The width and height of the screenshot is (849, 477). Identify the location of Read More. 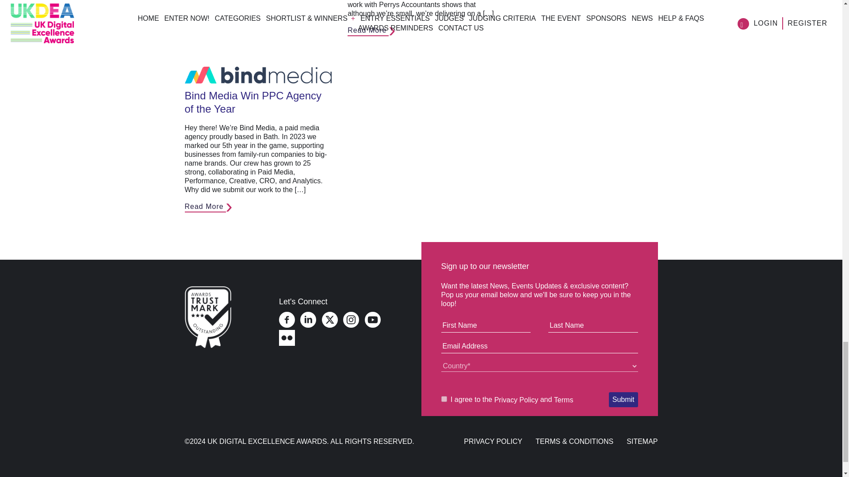
(368, 31).